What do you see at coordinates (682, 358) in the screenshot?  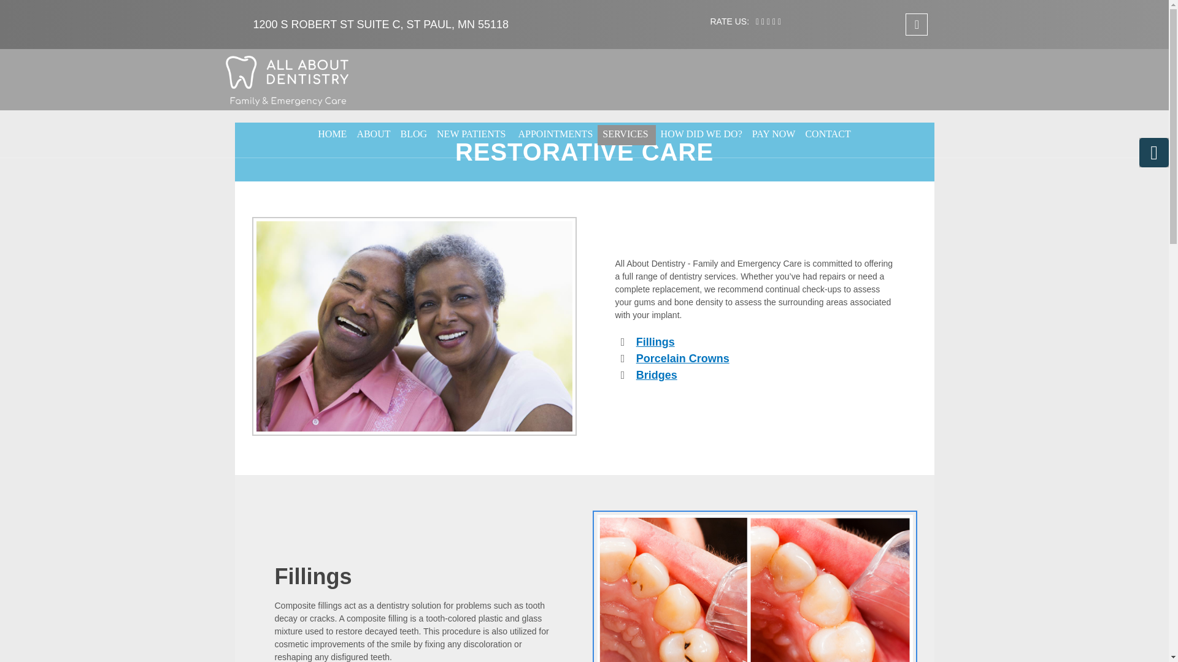 I see `Porcelain Crowns` at bounding box center [682, 358].